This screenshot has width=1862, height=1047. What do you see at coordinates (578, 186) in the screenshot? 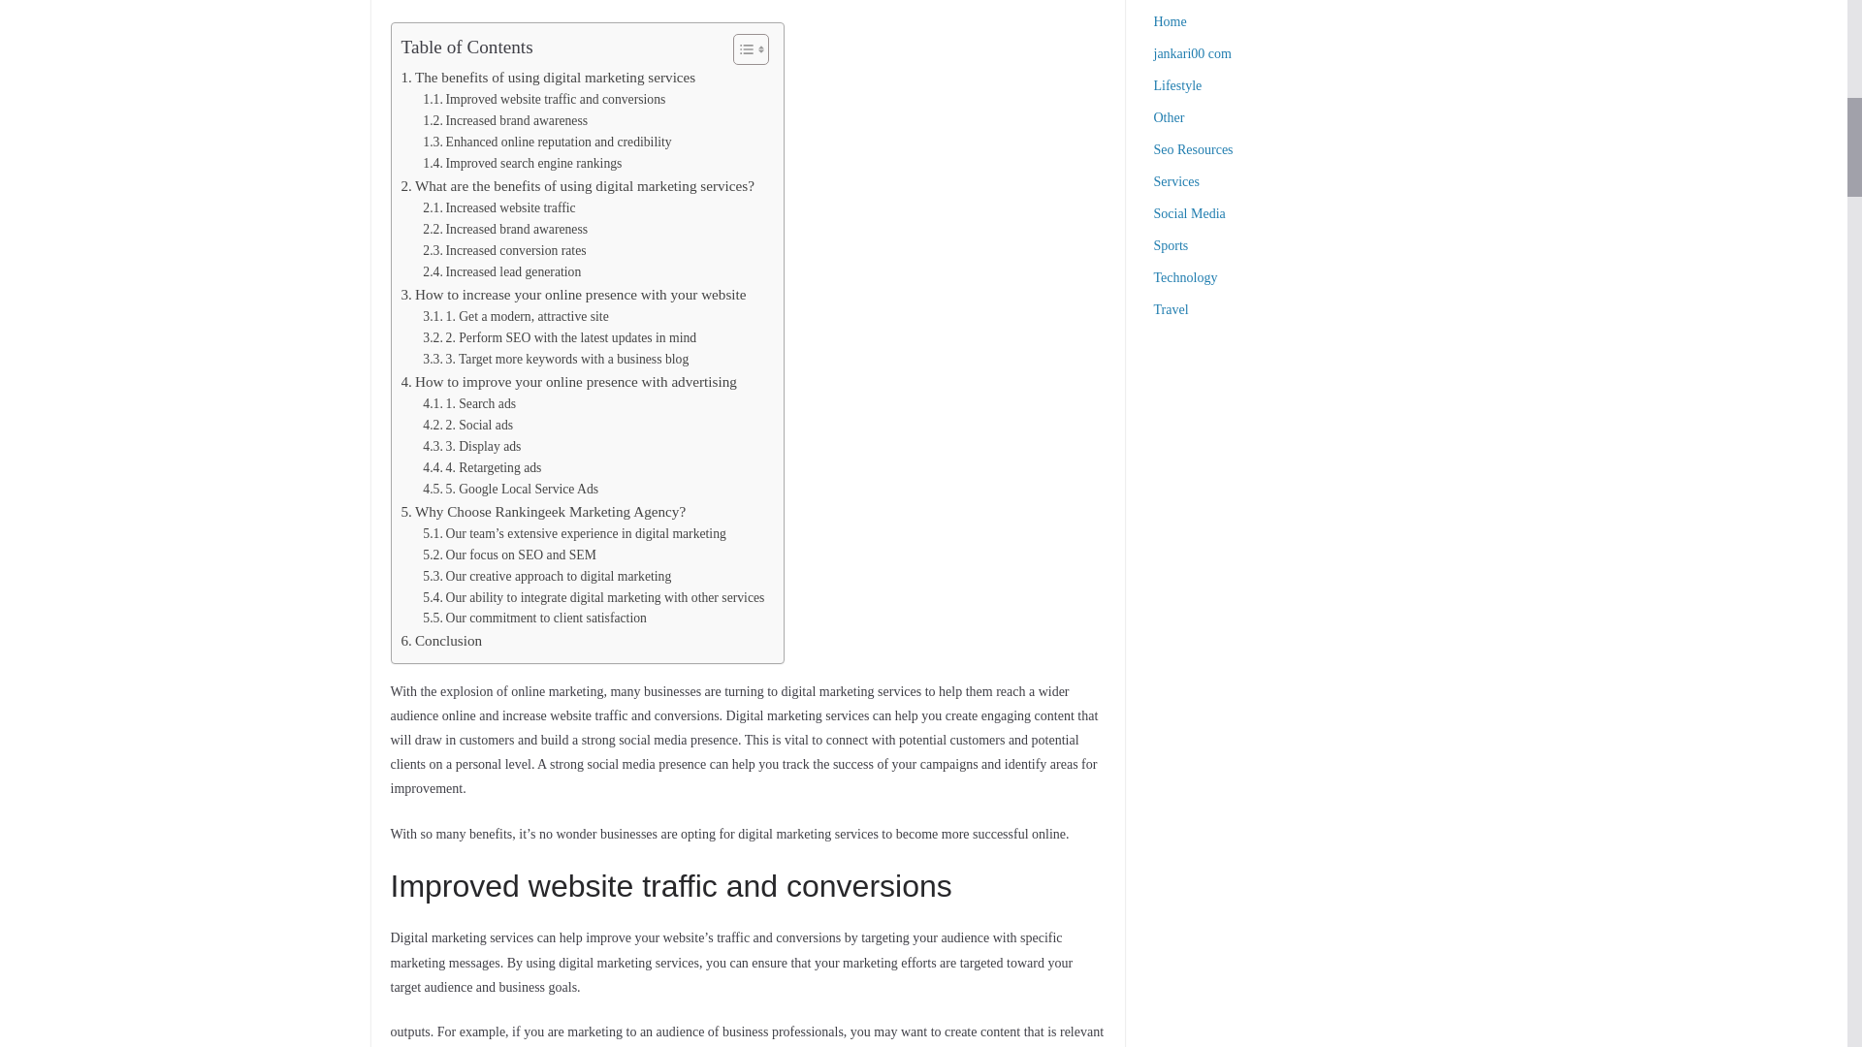
I see `What are the benefits of using digital marketing services?` at bounding box center [578, 186].